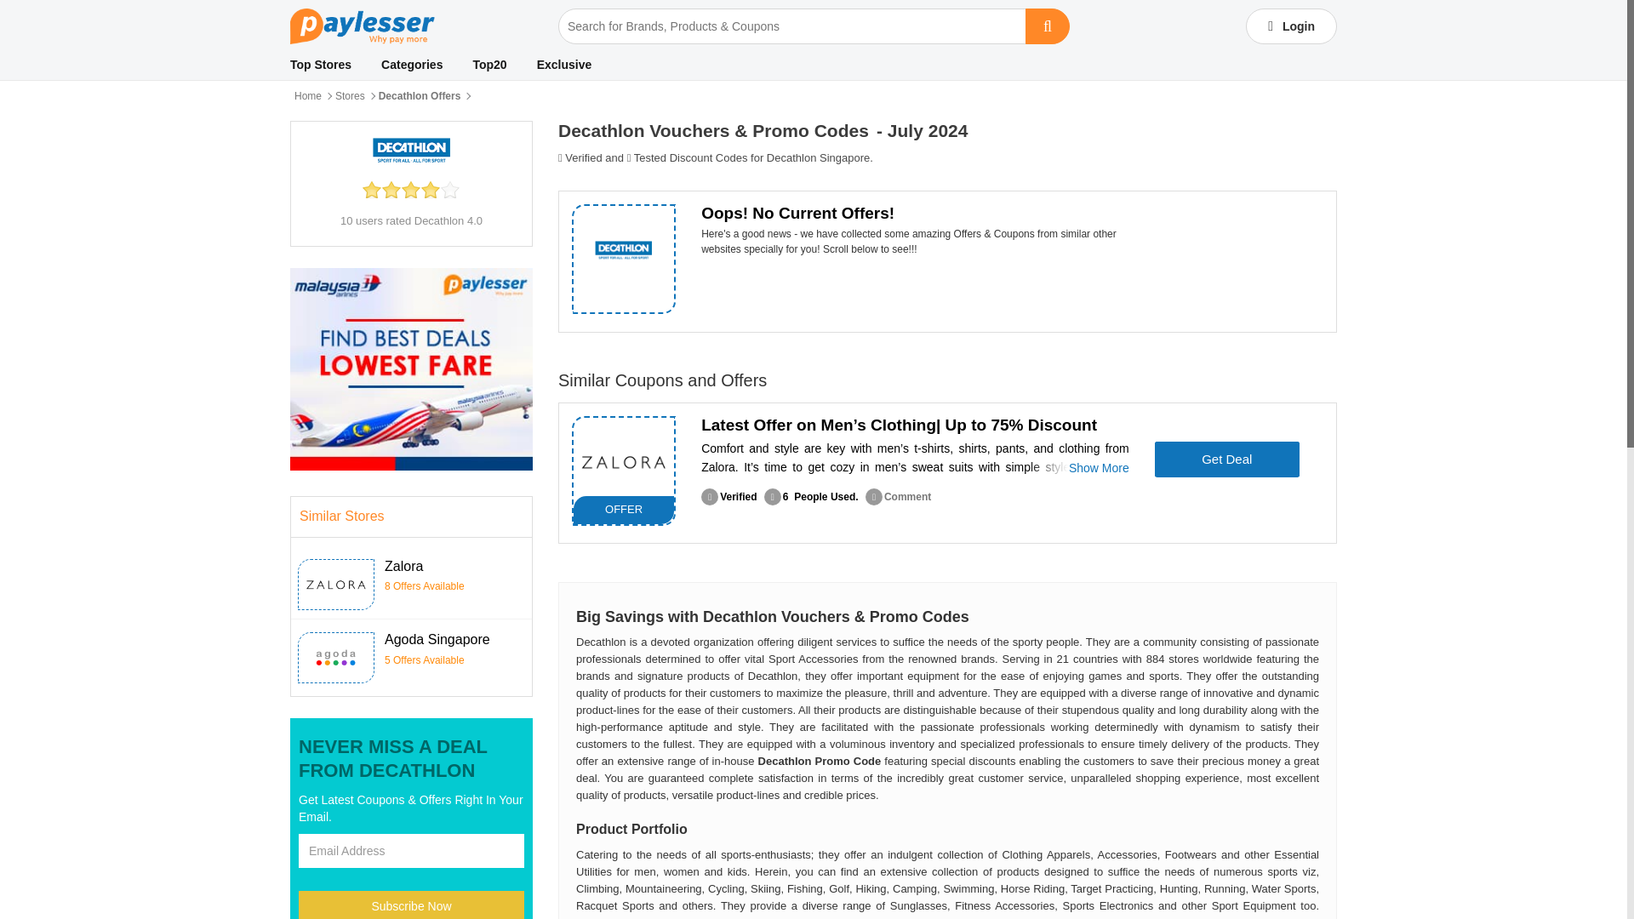  What do you see at coordinates (335, 584) in the screenshot?
I see `Zalora coupon` at bounding box center [335, 584].